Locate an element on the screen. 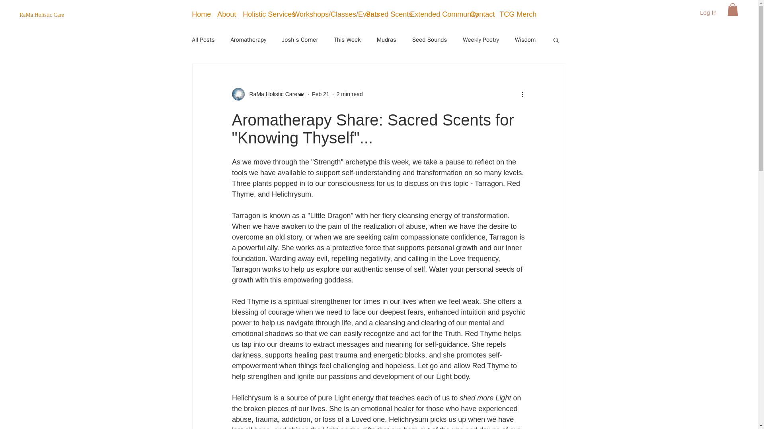 This screenshot has width=764, height=429. Extended Community is located at coordinates (433, 14).